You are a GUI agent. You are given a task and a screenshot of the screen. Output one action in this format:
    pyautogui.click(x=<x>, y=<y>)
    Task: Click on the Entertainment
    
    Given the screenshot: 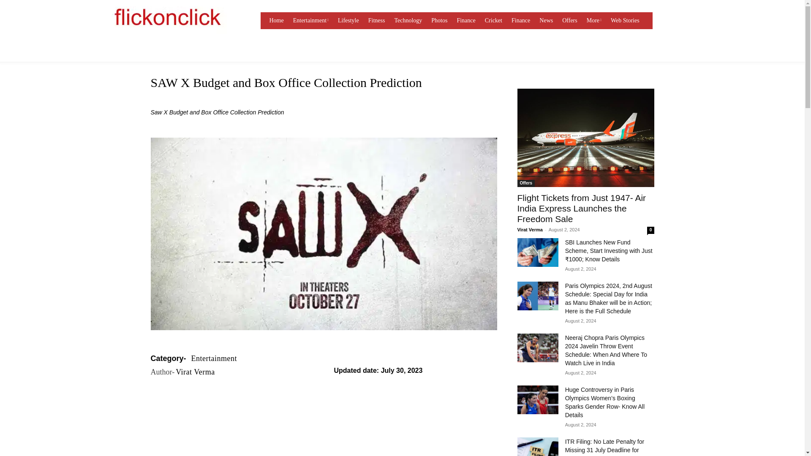 What is the action you would take?
    pyautogui.click(x=310, y=21)
    